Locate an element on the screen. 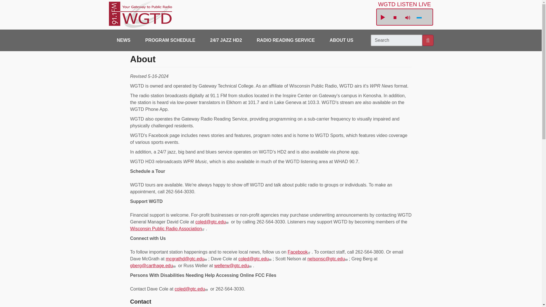 The width and height of the screenshot is (546, 307). WGTD is located at coordinates (152, 15).